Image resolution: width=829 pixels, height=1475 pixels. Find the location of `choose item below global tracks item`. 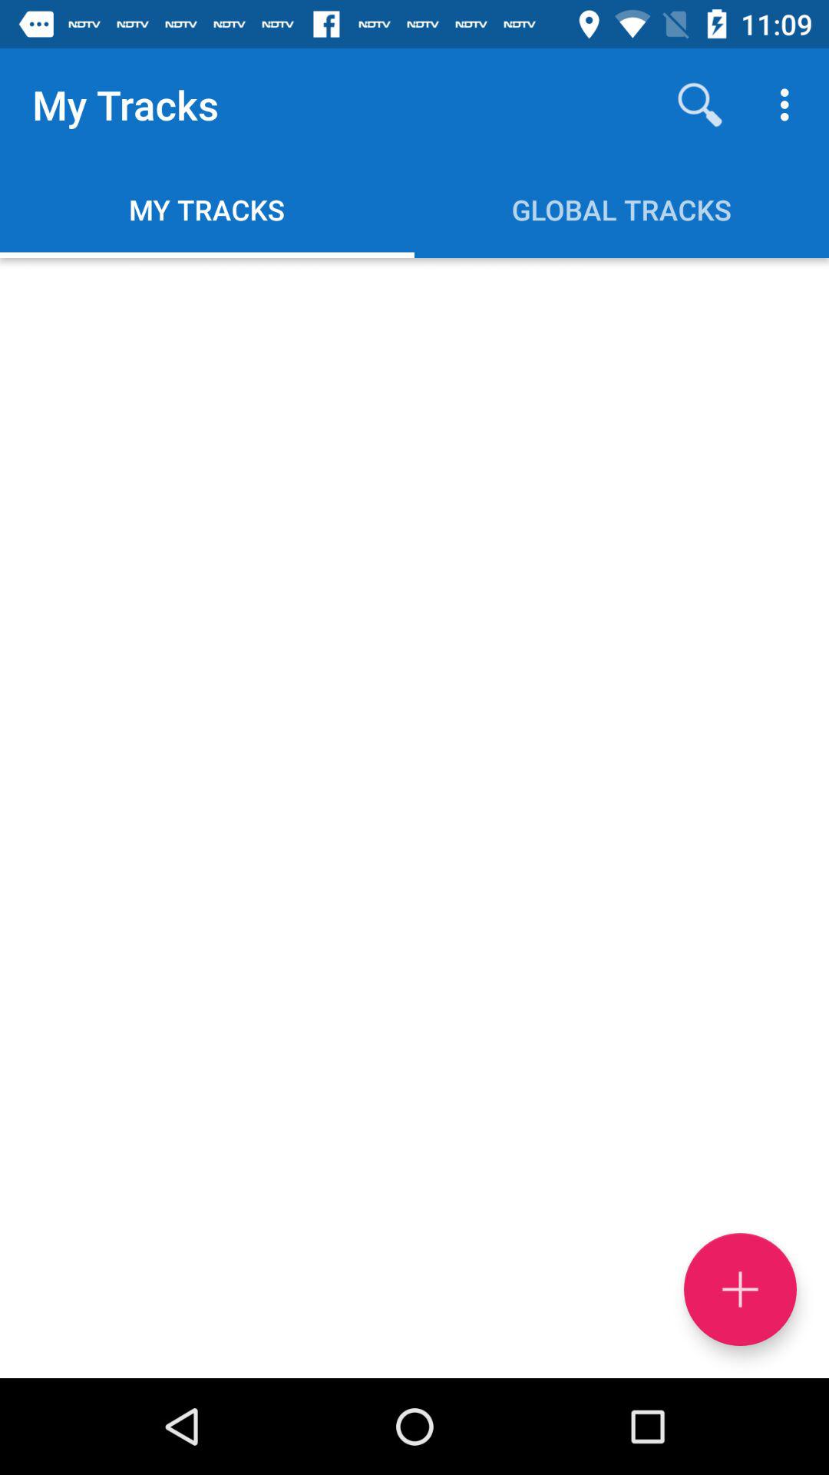

choose item below global tracks item is located at coordinates (740, 1289).